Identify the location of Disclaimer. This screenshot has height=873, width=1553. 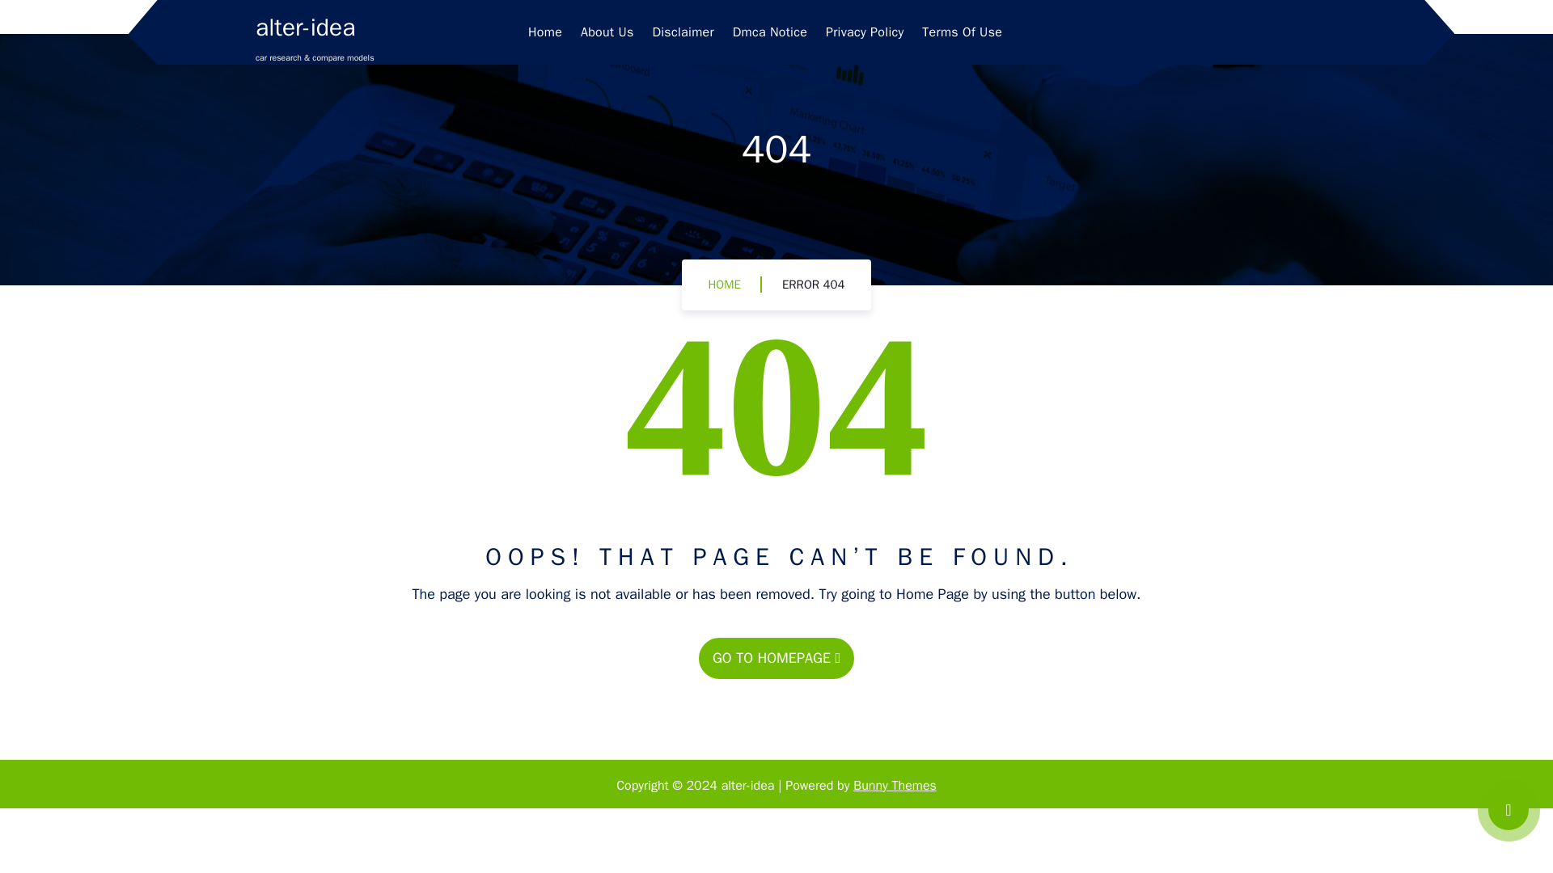
(683, 32).